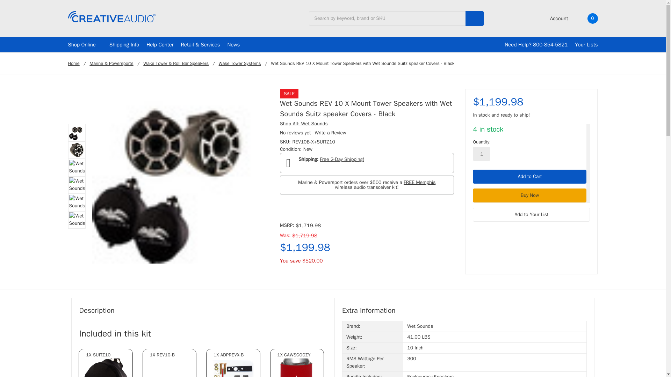 This screenshot has height=377, width=671. Describe the element at coordinates (85, 45) in the screenshot. I see `Shop Online` at that location.